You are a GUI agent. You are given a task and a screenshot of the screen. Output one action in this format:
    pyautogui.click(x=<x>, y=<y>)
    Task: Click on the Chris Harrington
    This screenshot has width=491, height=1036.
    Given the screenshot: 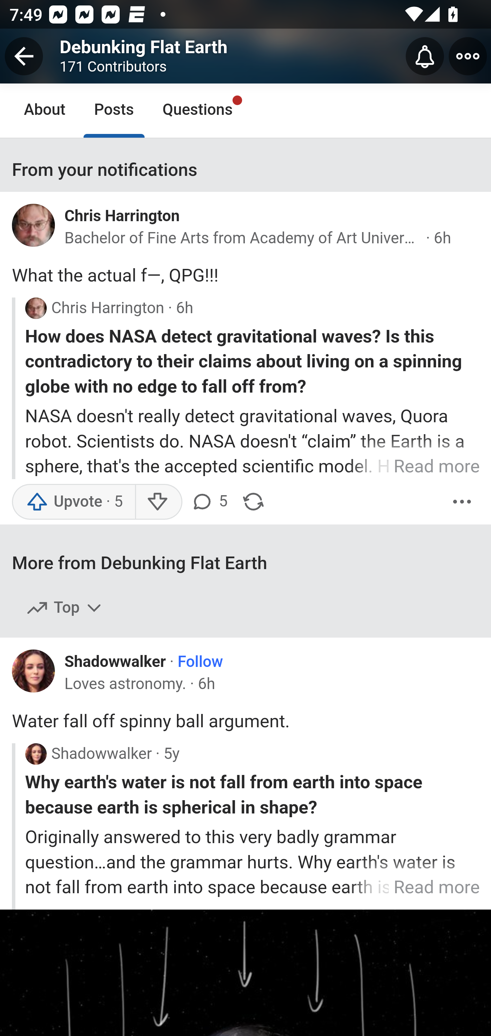 What is the action you would take?
    pyautogui.click(x=122, y=216)
    